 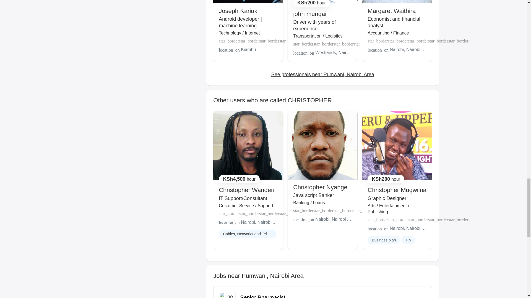 I want to click on Christopher Nyange, so click(x=320, y=187).